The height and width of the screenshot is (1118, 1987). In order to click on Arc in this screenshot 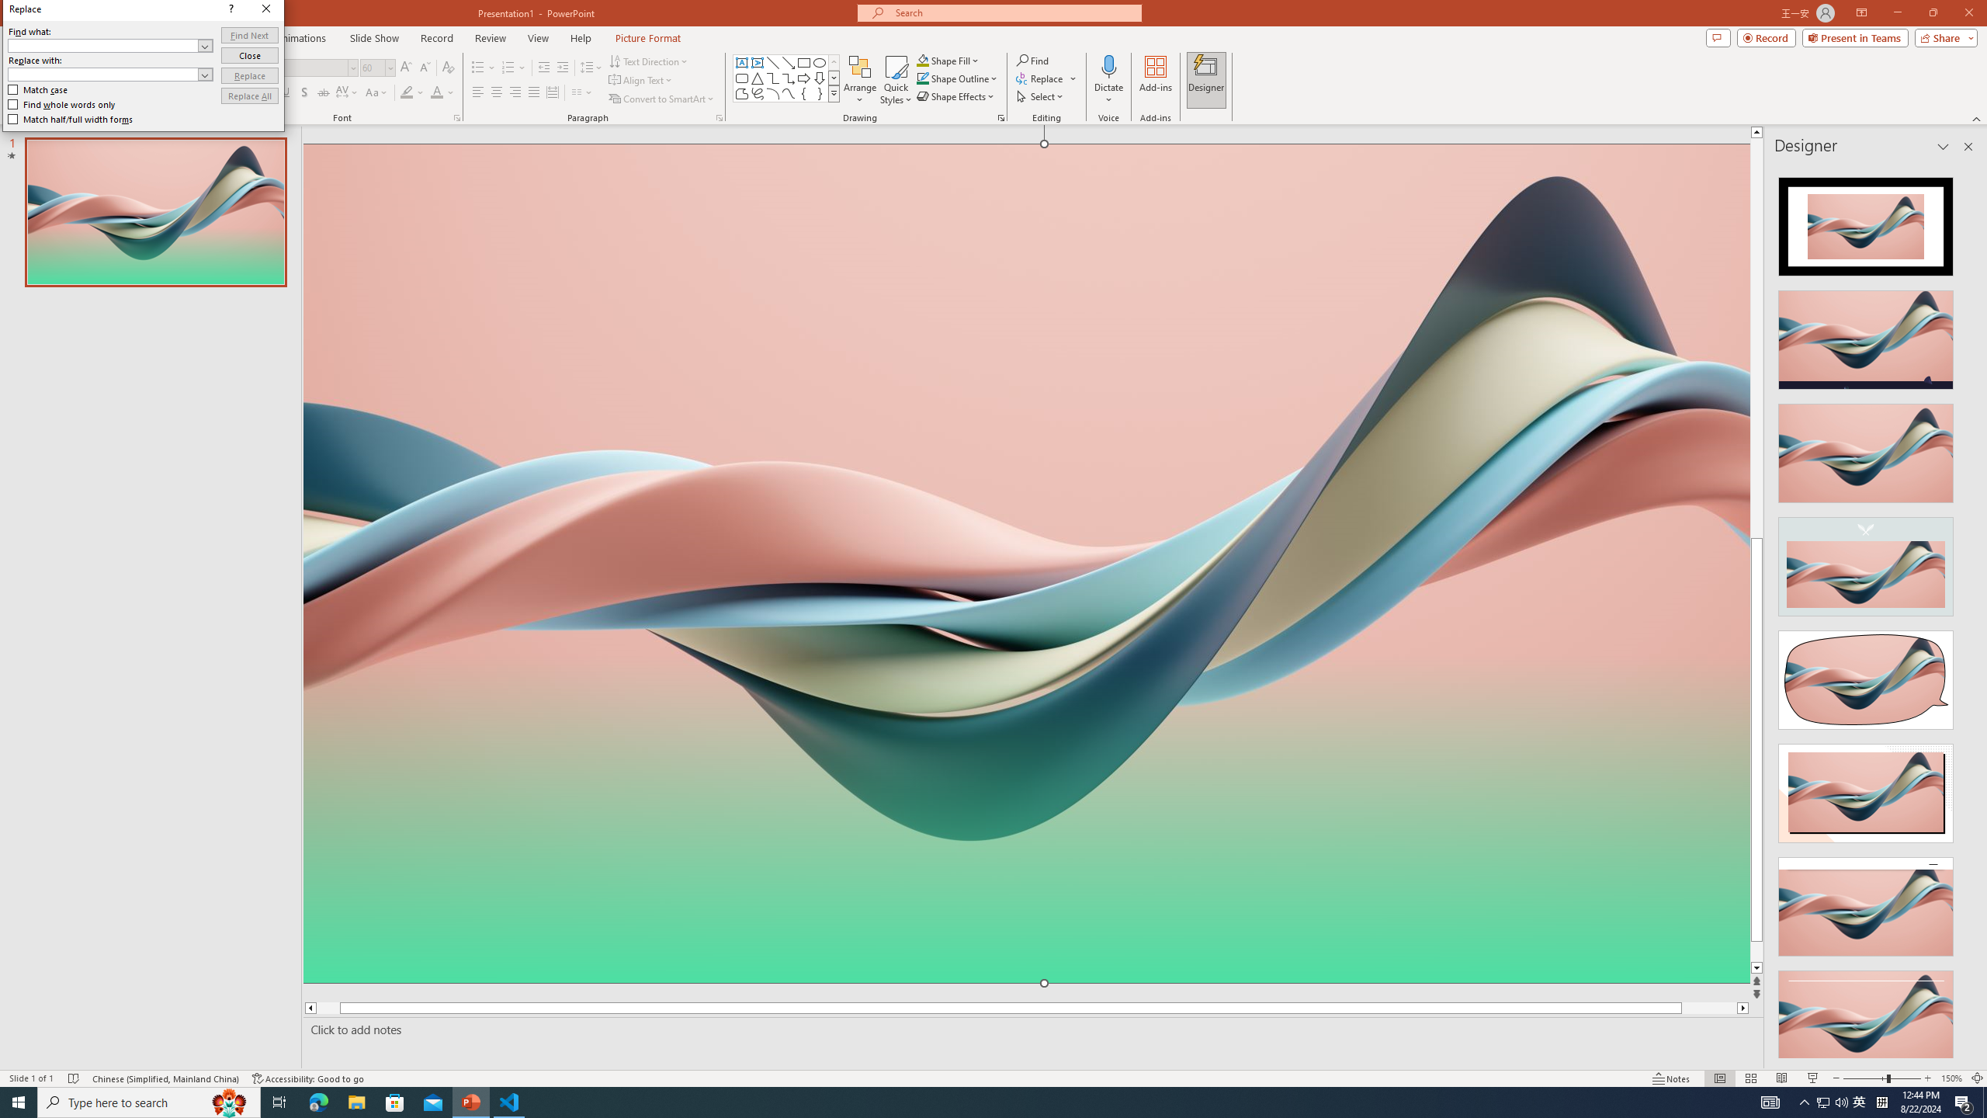, I will do `click(773, 93)`.